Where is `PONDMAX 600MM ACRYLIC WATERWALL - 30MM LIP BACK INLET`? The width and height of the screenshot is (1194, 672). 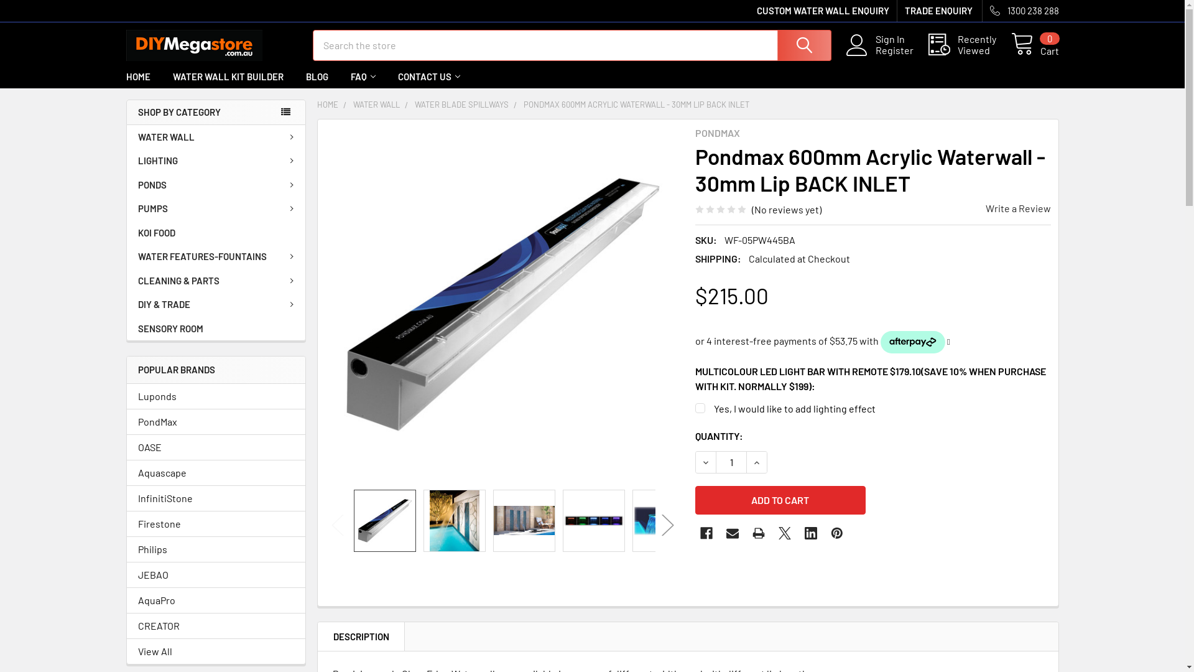 PONDMAX 600MM ACRYLIC WATERWALL - 30MM LIP BACK INLET is located at coordinates (637, 105).